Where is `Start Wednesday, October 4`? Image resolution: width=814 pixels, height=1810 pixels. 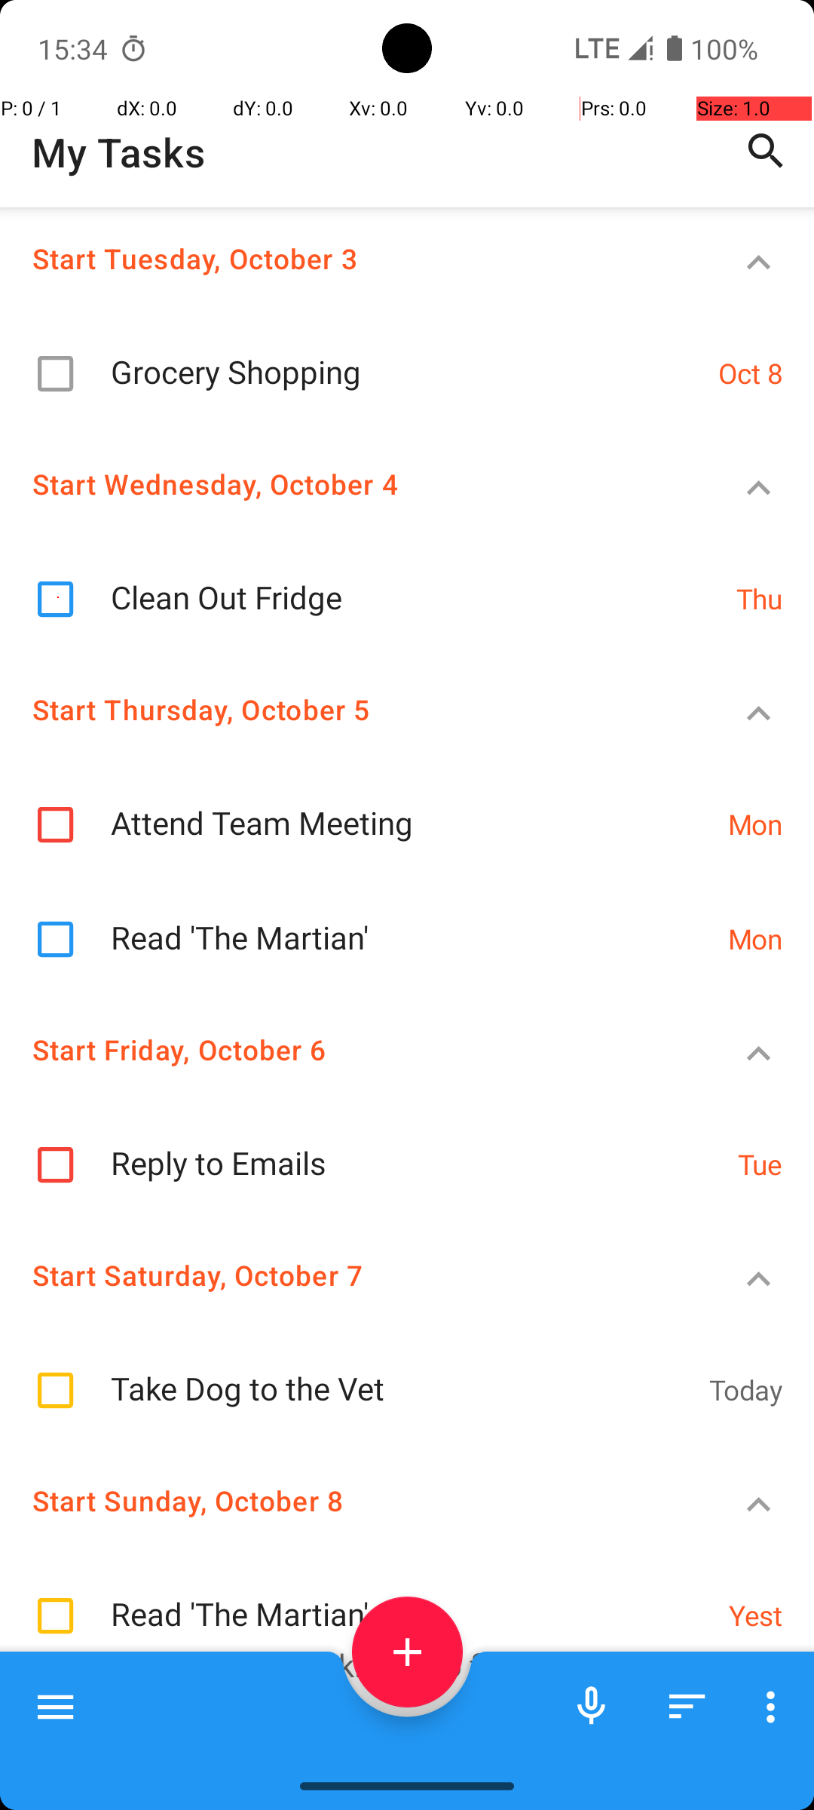 Start Wednesday, October 4 is located at coordinates (351, 484).